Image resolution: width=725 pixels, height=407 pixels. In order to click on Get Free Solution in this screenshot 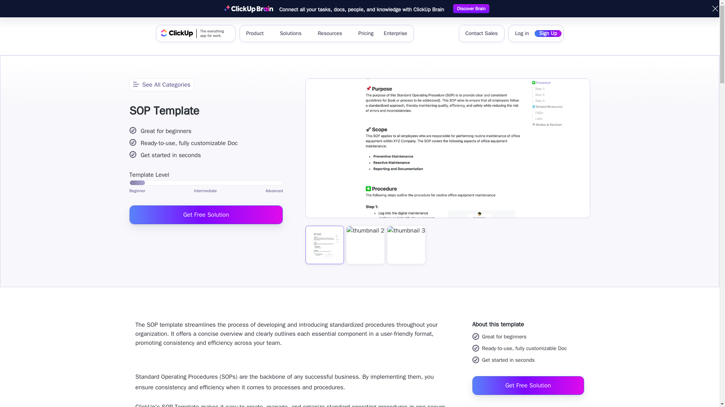, I will do `click(196, 33)`.